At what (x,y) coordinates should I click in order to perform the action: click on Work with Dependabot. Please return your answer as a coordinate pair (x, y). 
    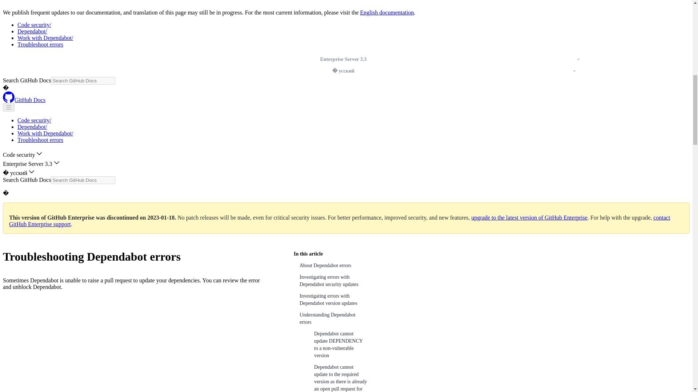
    Looking at the image, I should click on (45, 133).